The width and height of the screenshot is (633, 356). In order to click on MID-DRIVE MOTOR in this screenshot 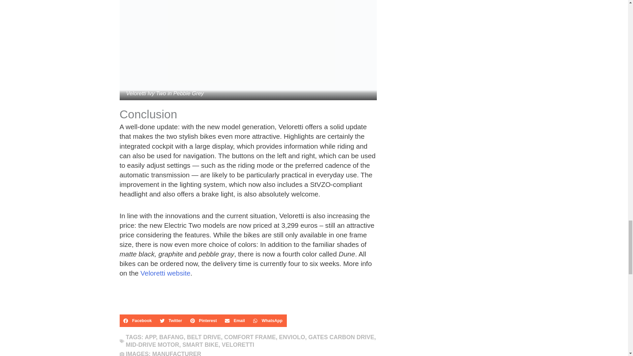, I will do `click(152, 345)`.